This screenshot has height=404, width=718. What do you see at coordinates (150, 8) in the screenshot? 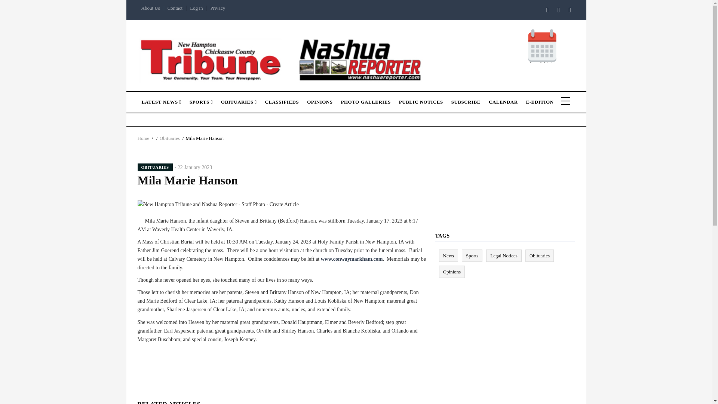
I see `About Us` at bounding box center [150, 8].